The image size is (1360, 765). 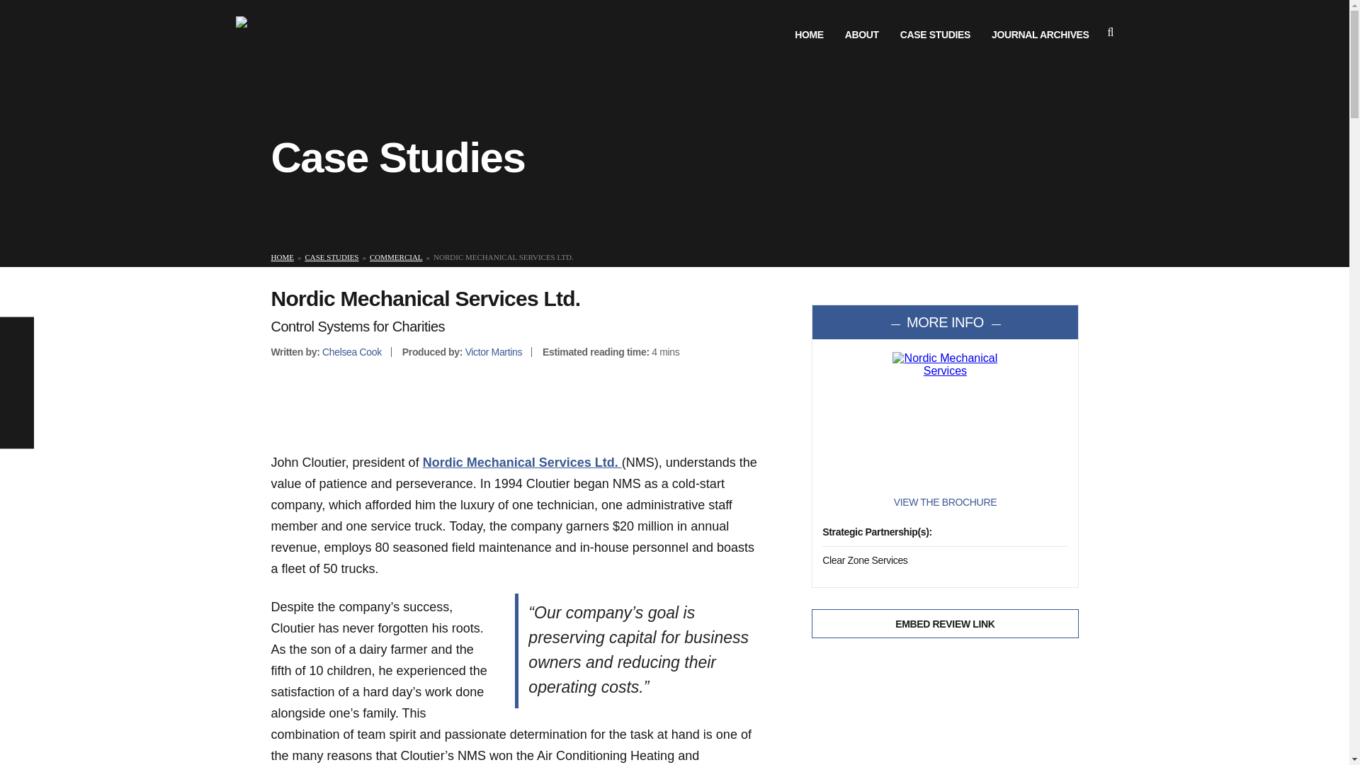 I want to click on Clear Zone Services, so click(x=864, y=560).